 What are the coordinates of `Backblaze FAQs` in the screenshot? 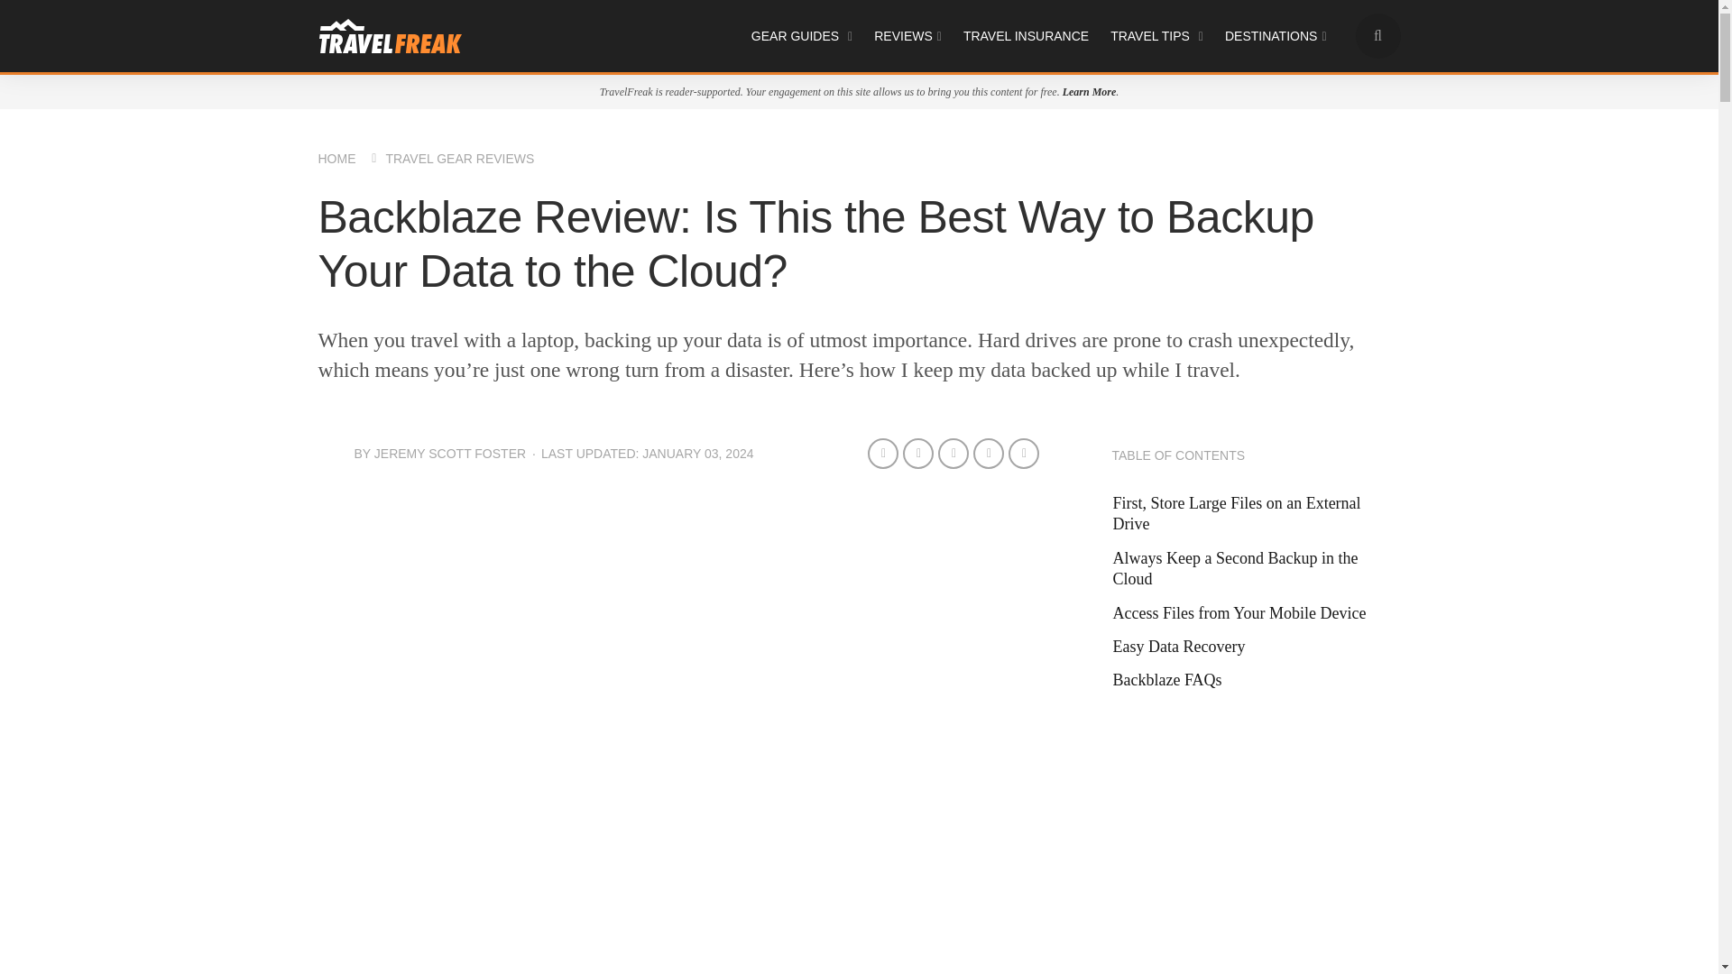 It's located at (1173, 680).